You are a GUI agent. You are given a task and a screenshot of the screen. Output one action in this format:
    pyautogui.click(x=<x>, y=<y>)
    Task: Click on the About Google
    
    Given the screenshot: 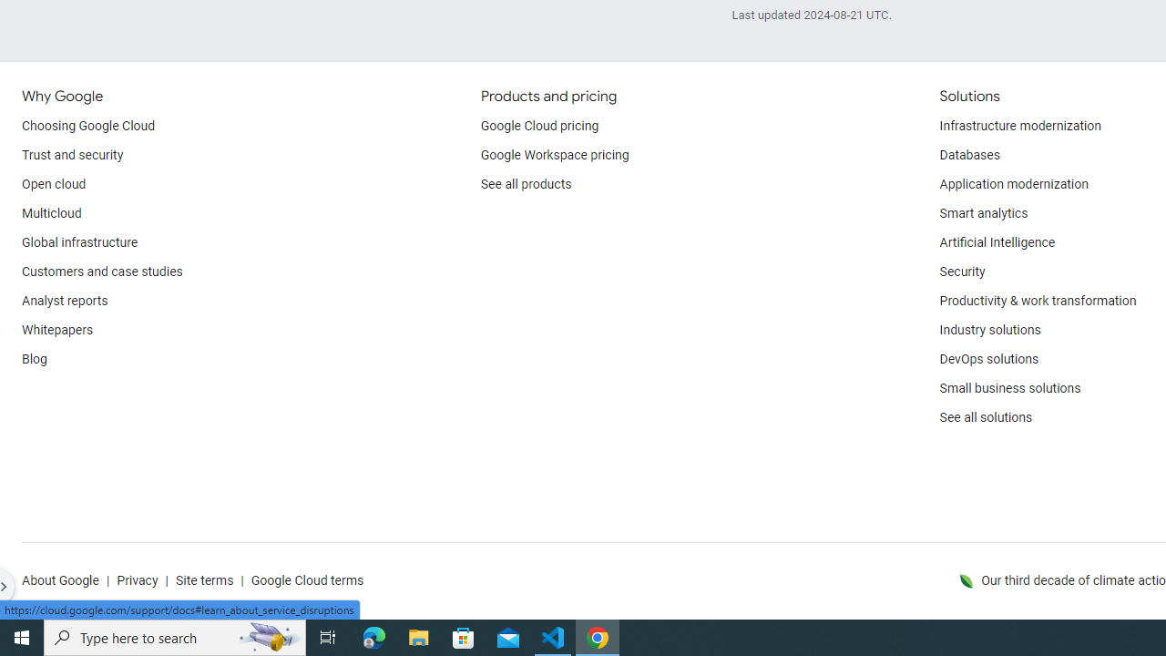 What is the action you would take?
    pyautogui.click(x=60, y=581)
    